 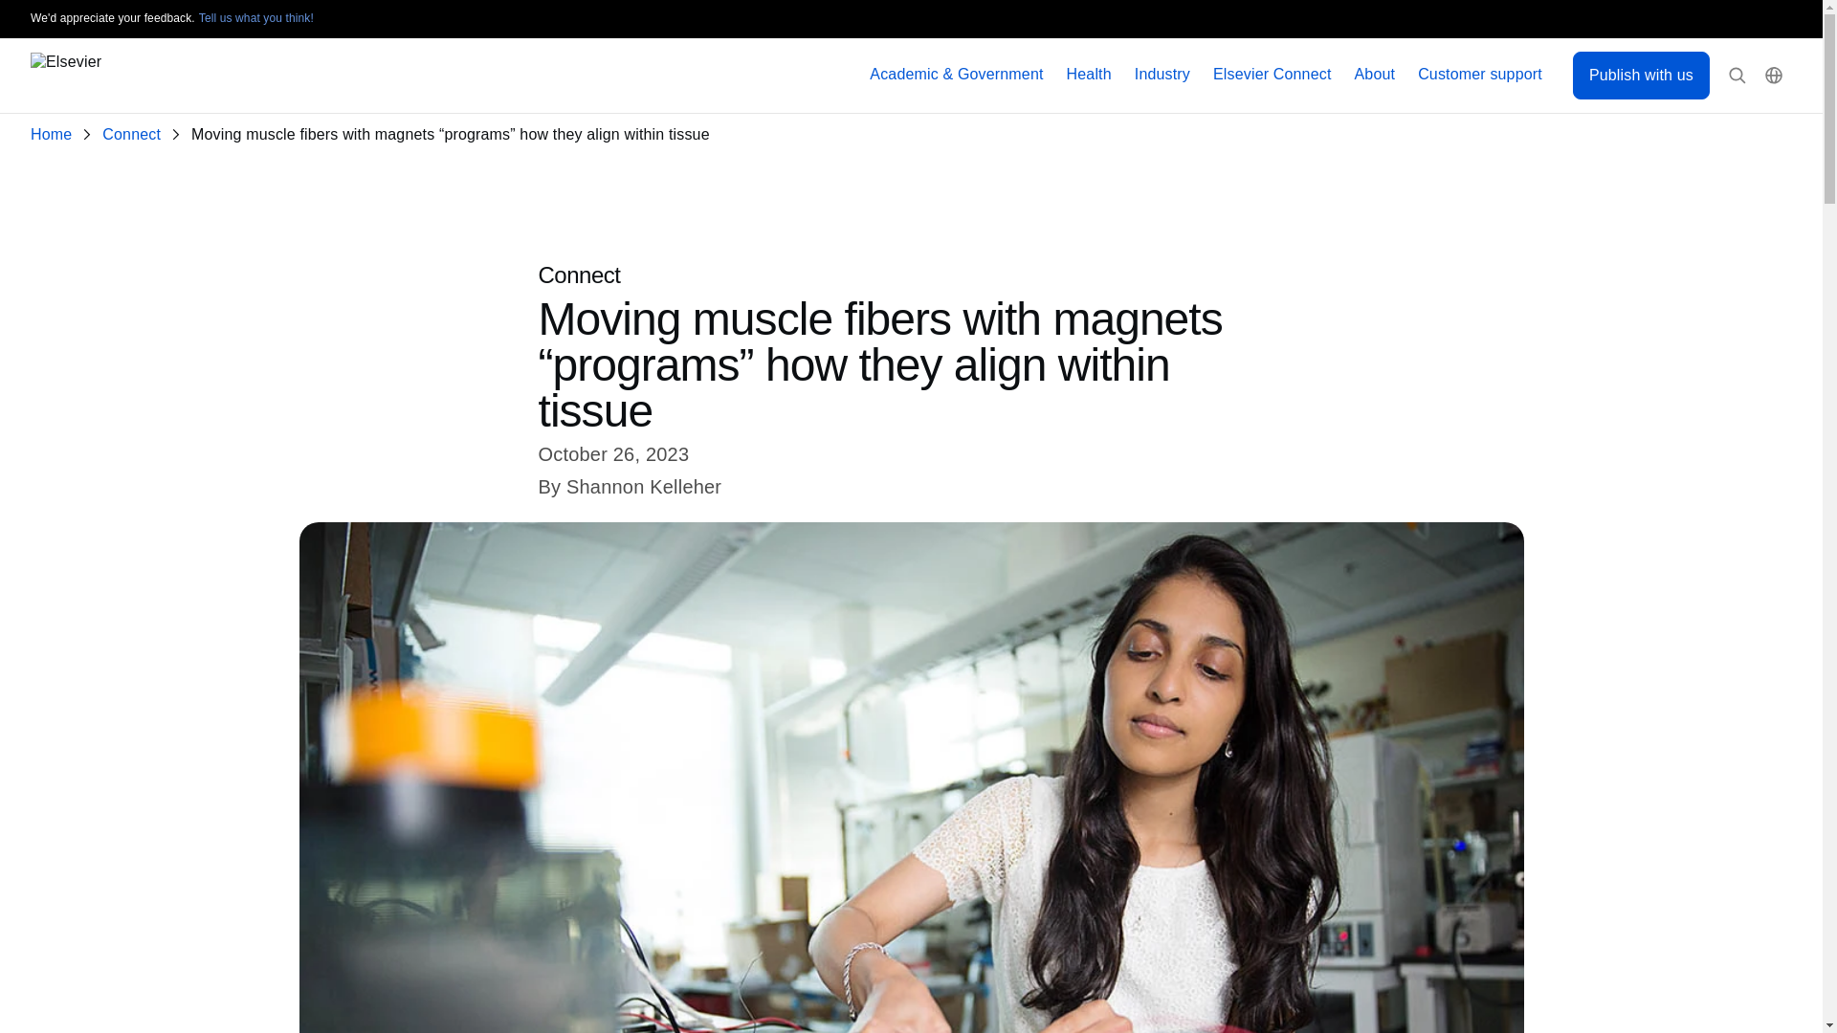 I want to click on Industry, so click(x=1162, y=75).